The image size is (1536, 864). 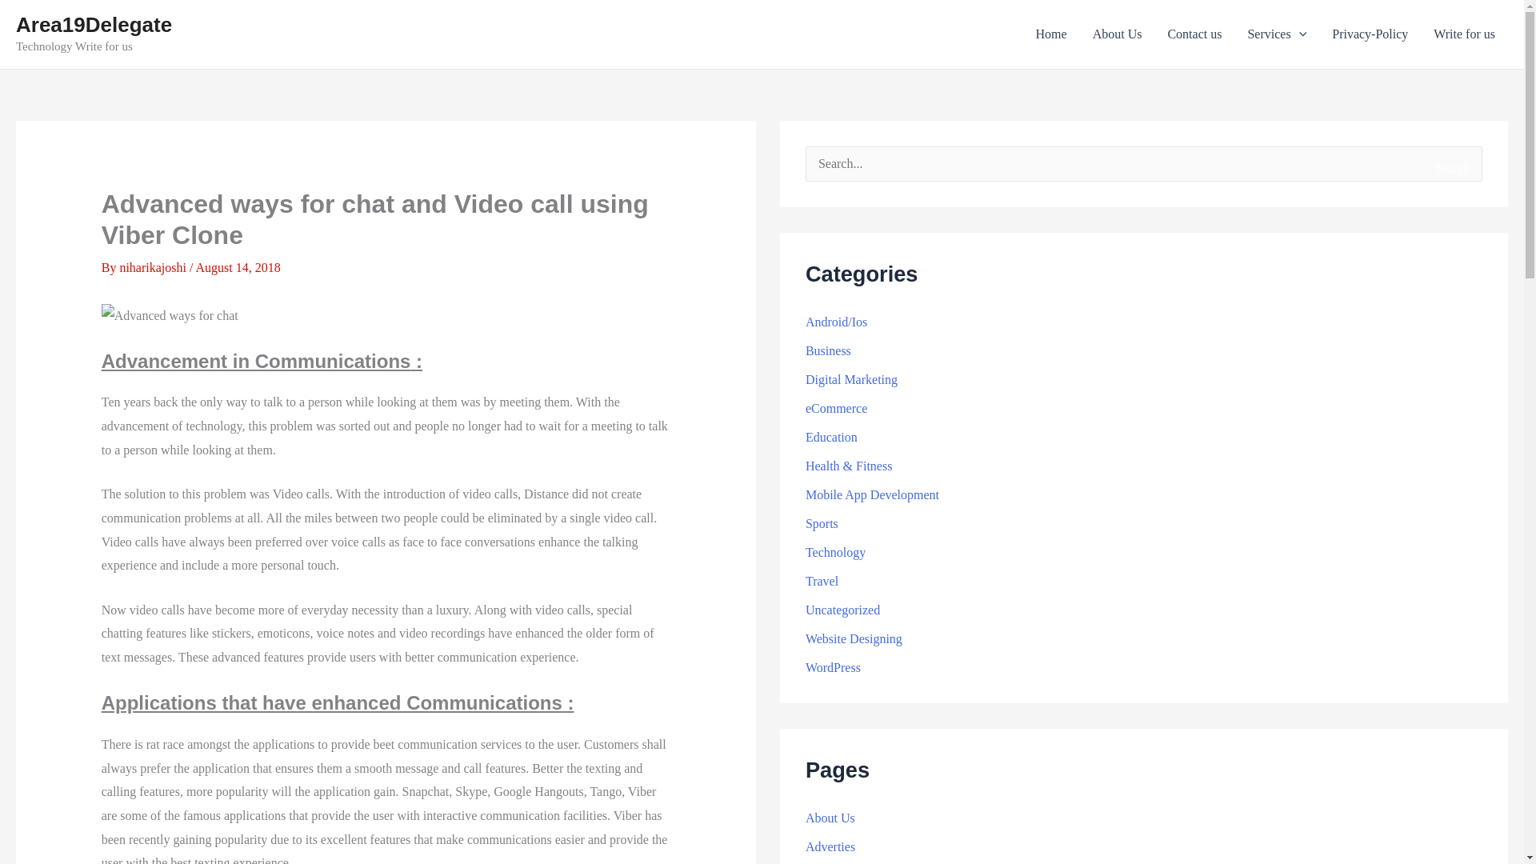 I want to click on Area19Delegate, so click(x=94, y=25).